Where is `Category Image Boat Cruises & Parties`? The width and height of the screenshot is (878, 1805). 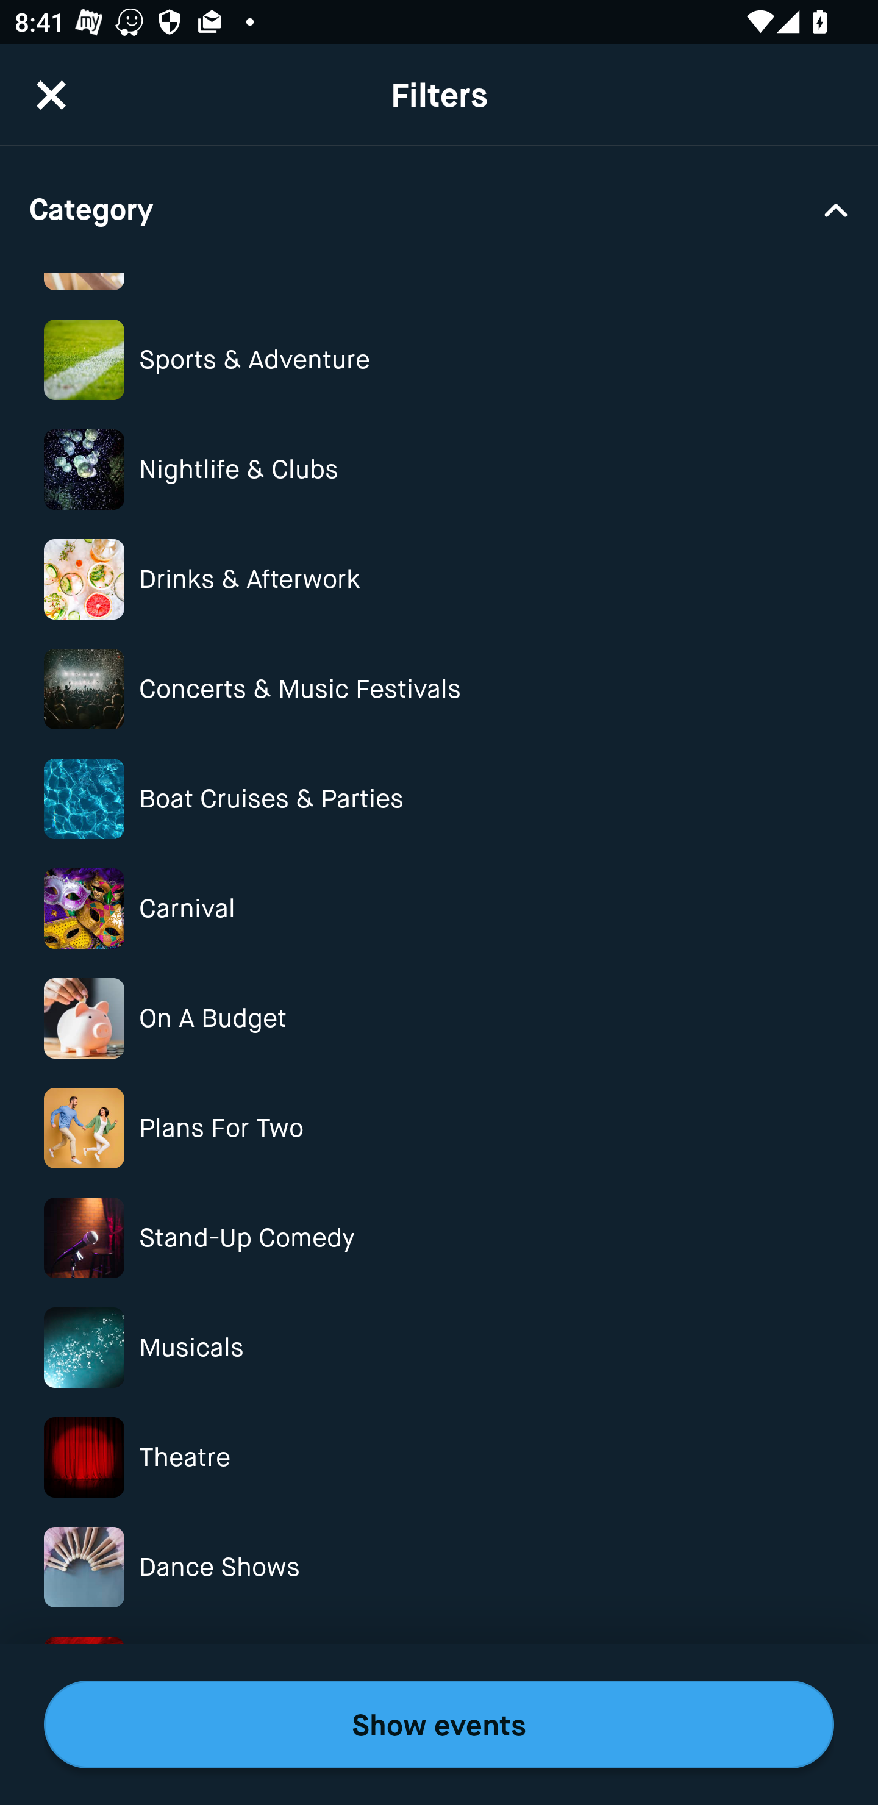
Category Image Boat Cruises & Parties is located at coordinates (439, 799).